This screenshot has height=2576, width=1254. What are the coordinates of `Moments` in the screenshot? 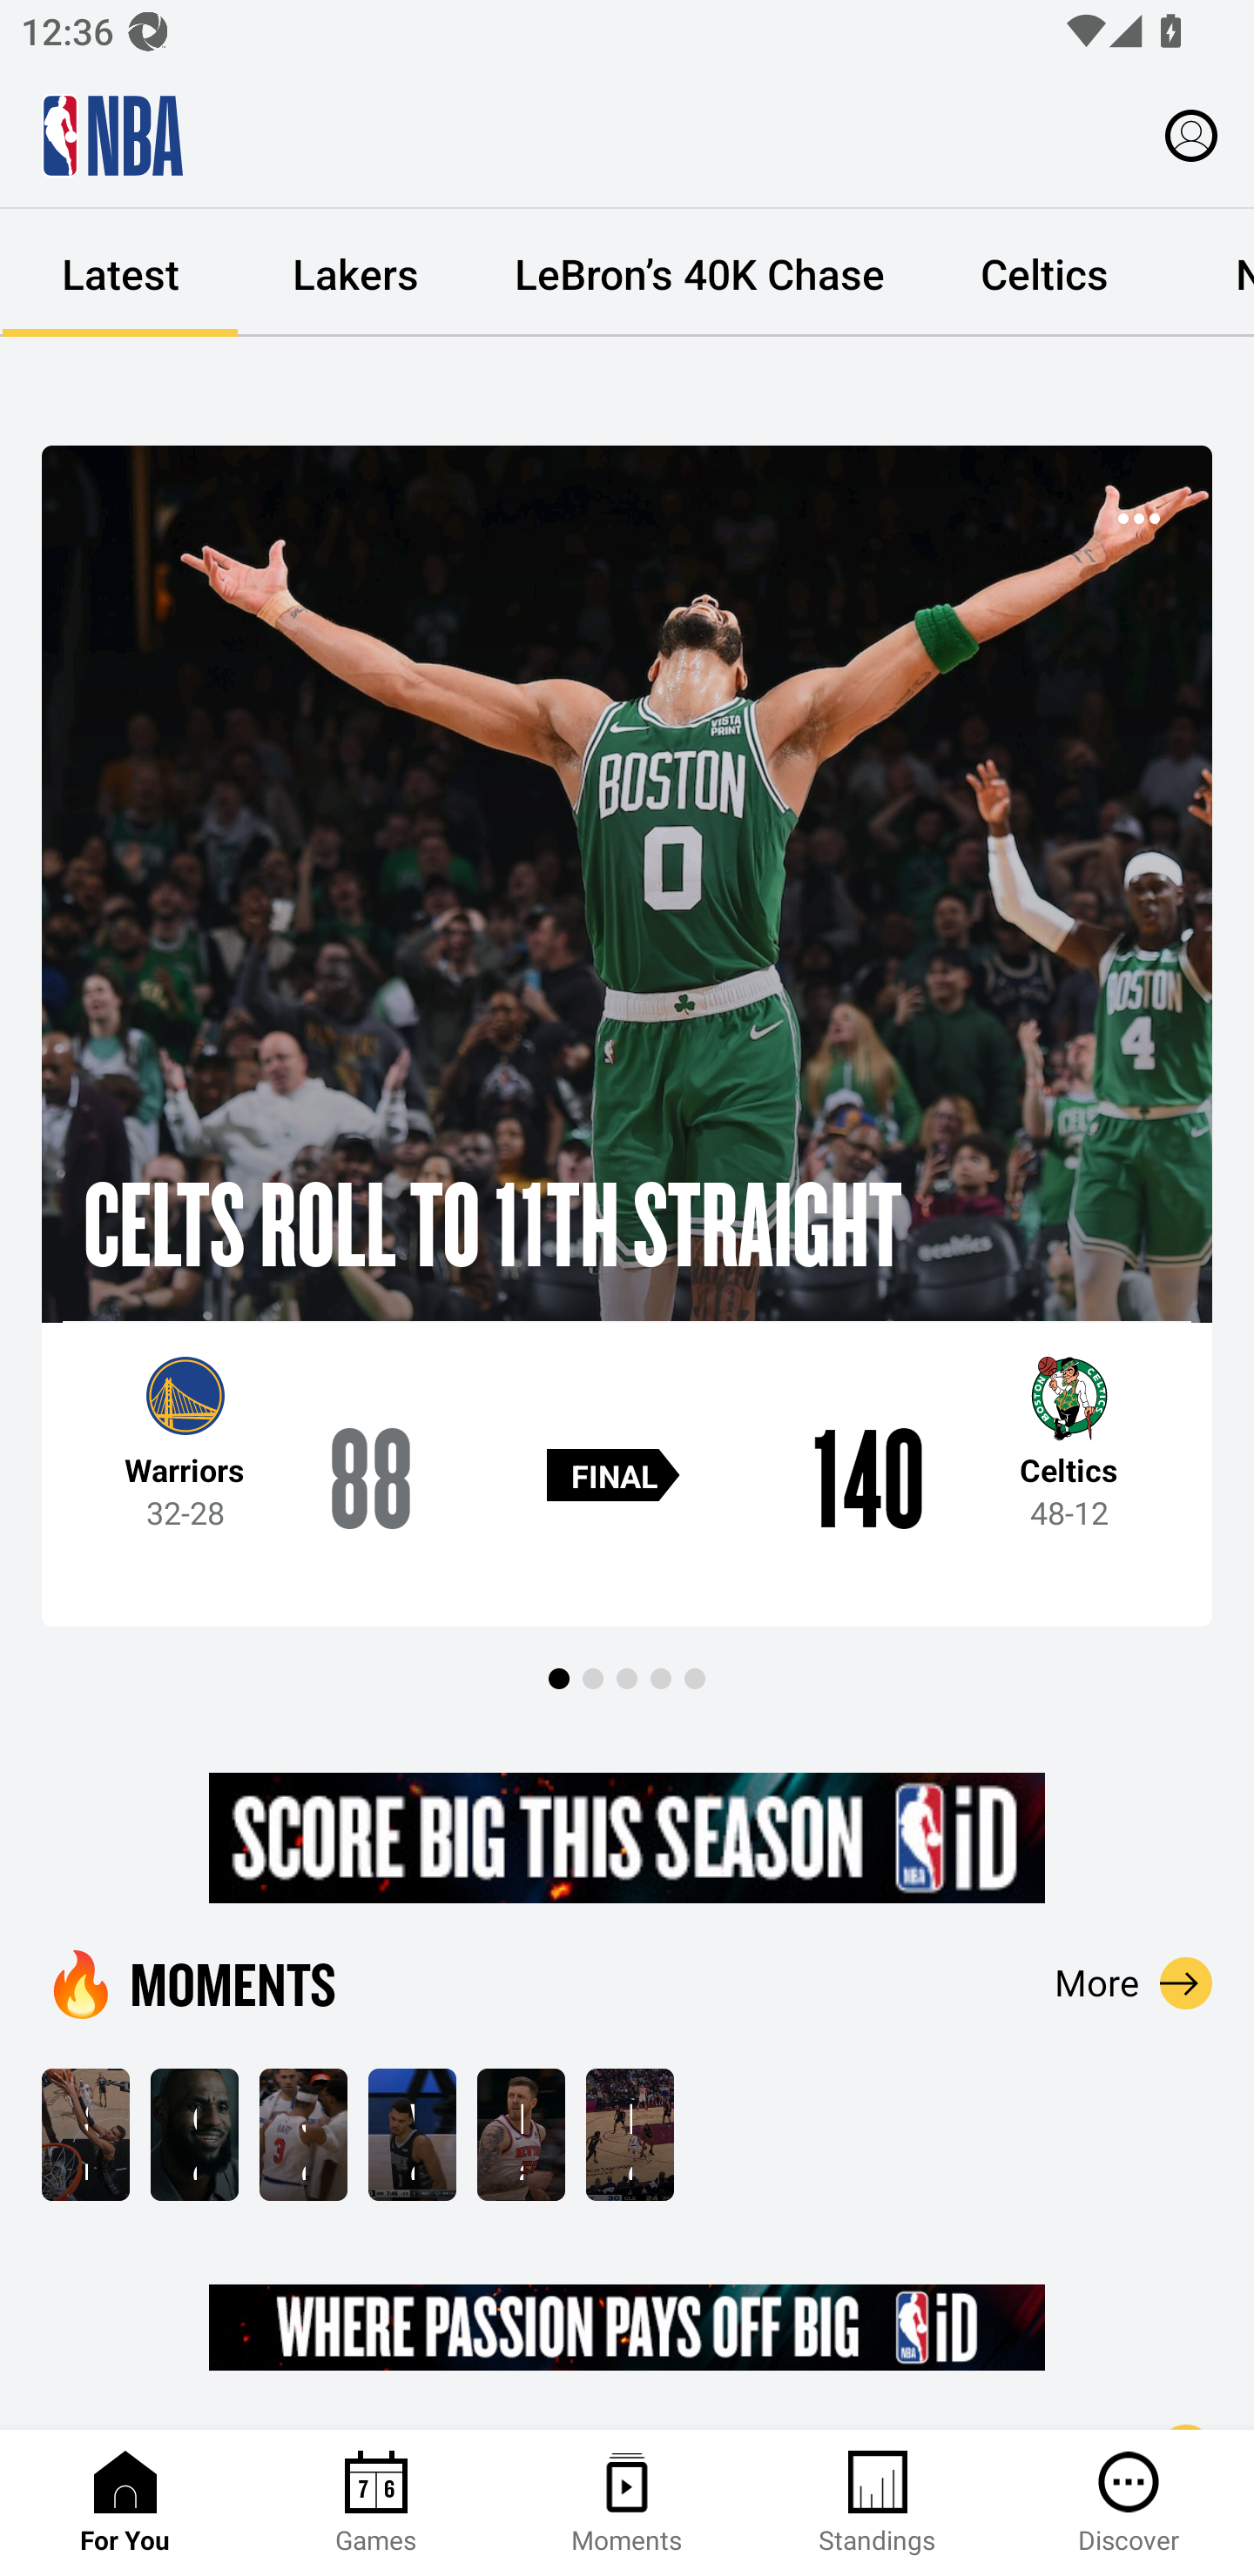 It's located at (627, 2503).